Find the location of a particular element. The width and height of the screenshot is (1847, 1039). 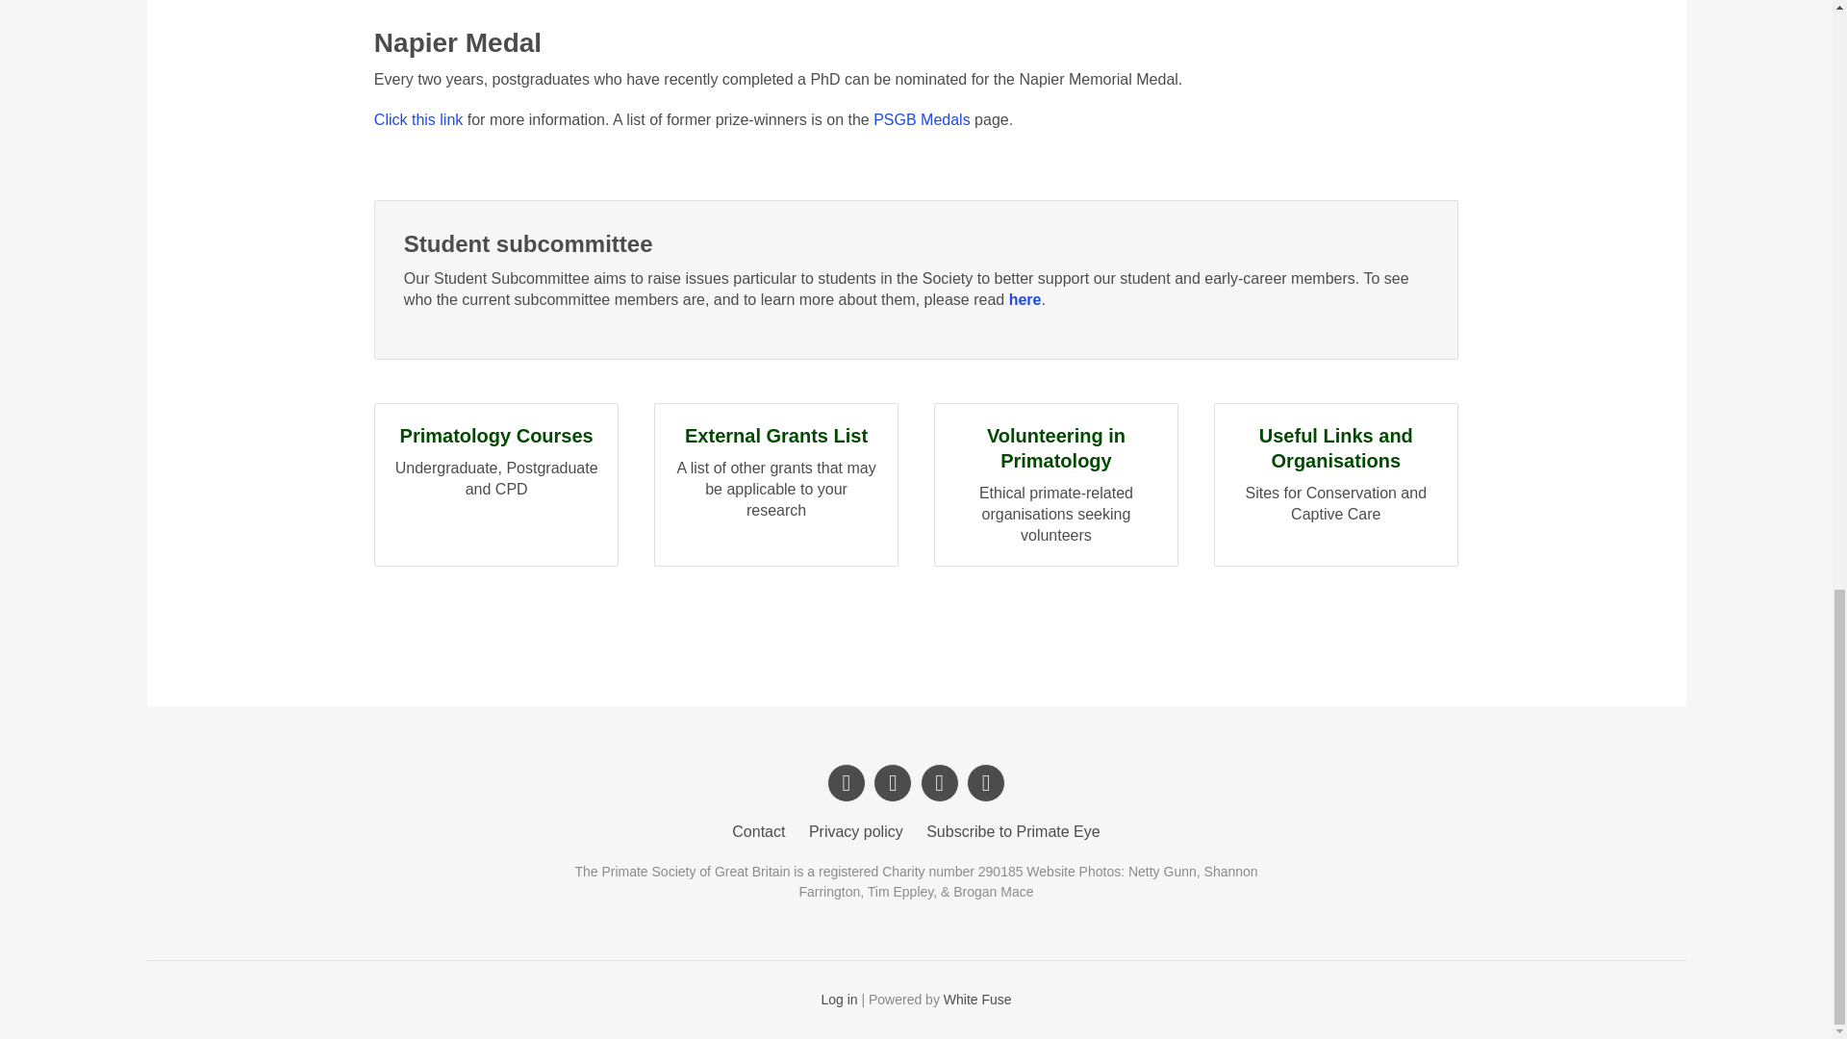

White Fuse is located at coordinates (496, 485).